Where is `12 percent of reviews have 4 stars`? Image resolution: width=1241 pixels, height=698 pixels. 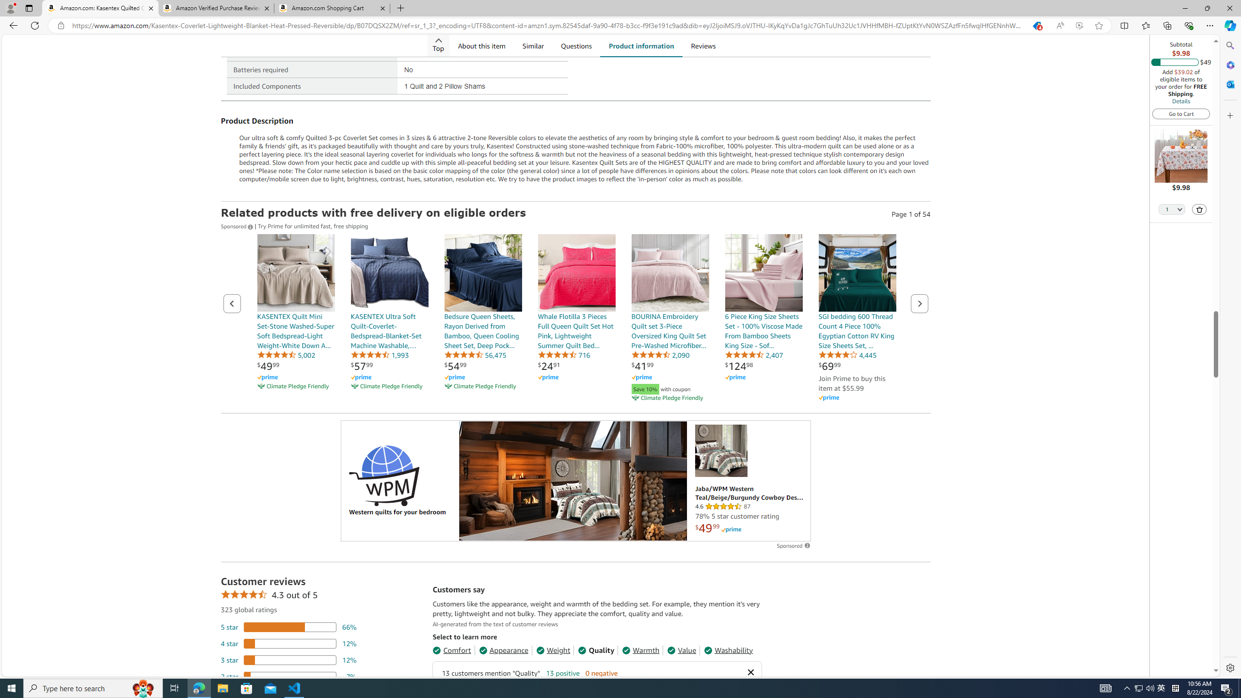 12 percent of reviews have 4 stars is located at coordinates (289, 643).